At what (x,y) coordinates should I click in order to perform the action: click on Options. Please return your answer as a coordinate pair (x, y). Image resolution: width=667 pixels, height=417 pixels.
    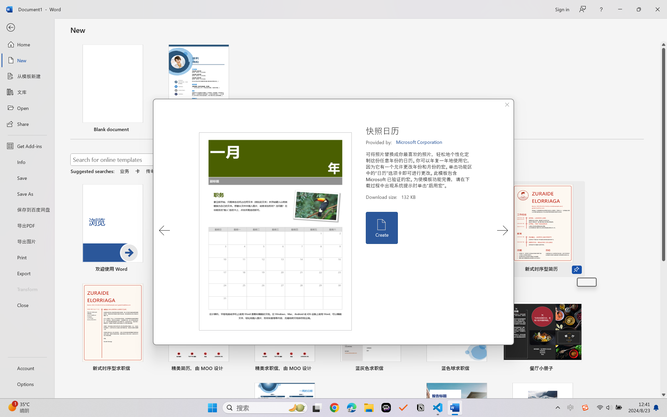
    Looking at the image, I should click on (27, 384).